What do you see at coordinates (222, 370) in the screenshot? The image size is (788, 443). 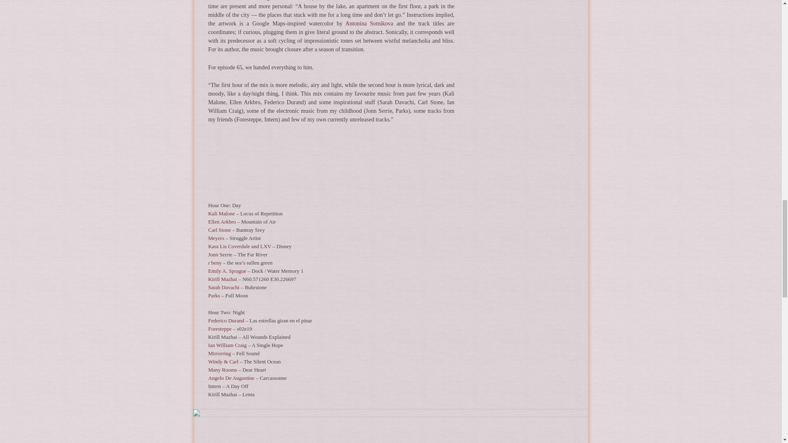 I see `Many Rooms` at bounding box center [222, 370].